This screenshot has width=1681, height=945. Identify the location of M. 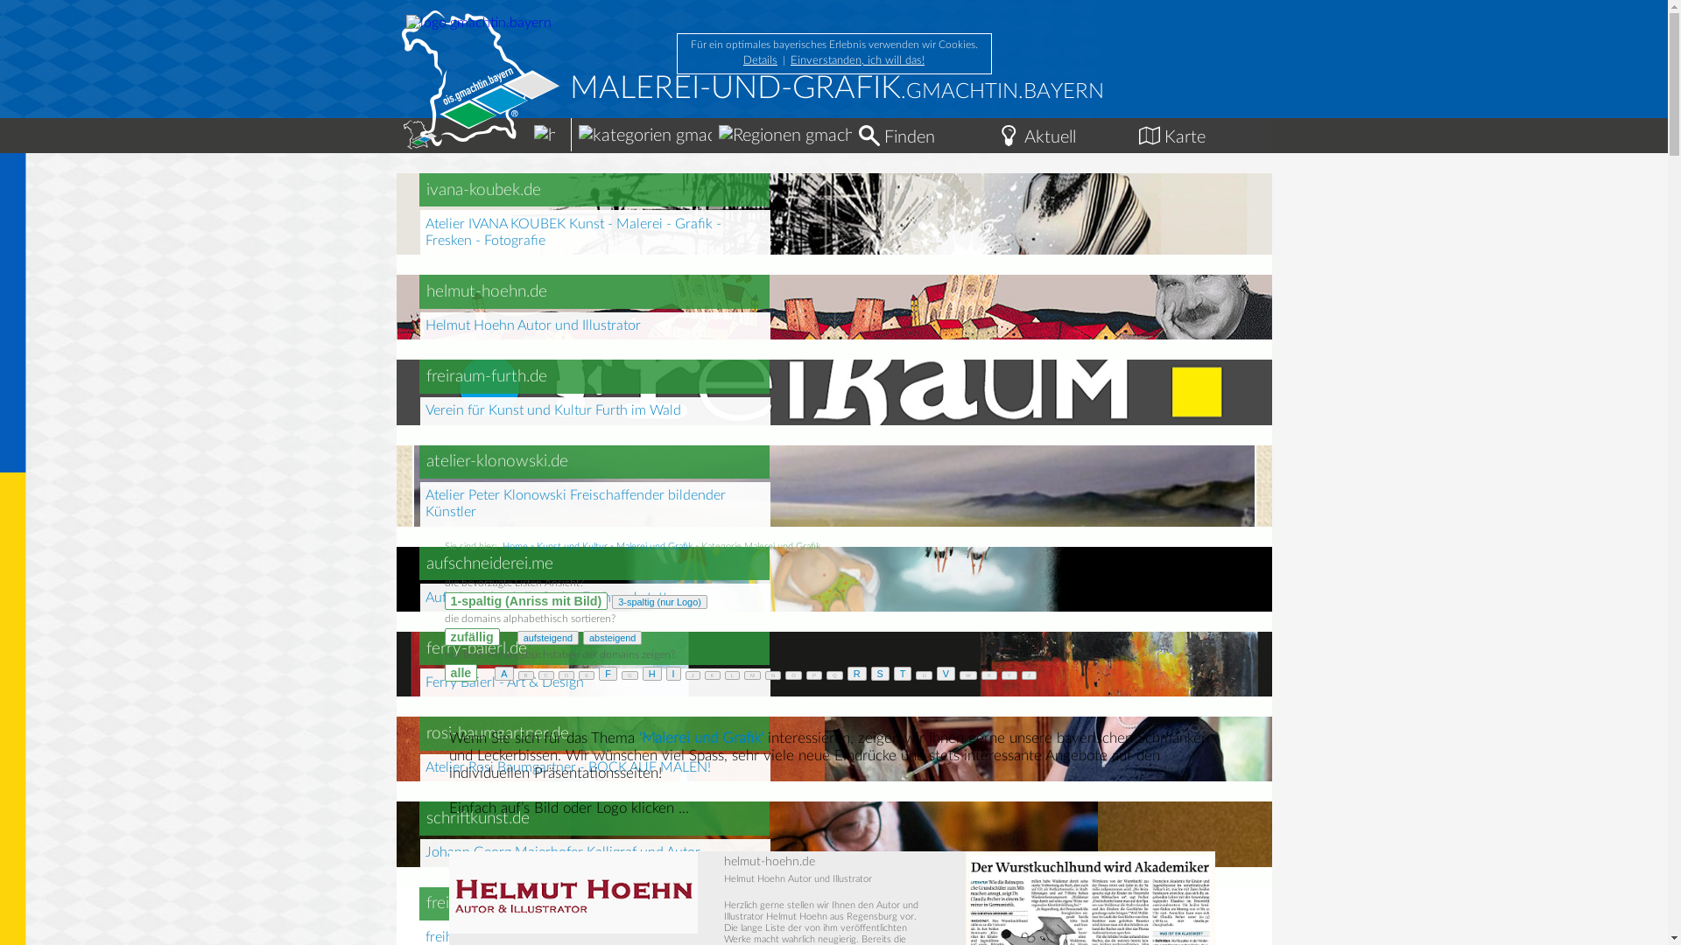
(753, 675).